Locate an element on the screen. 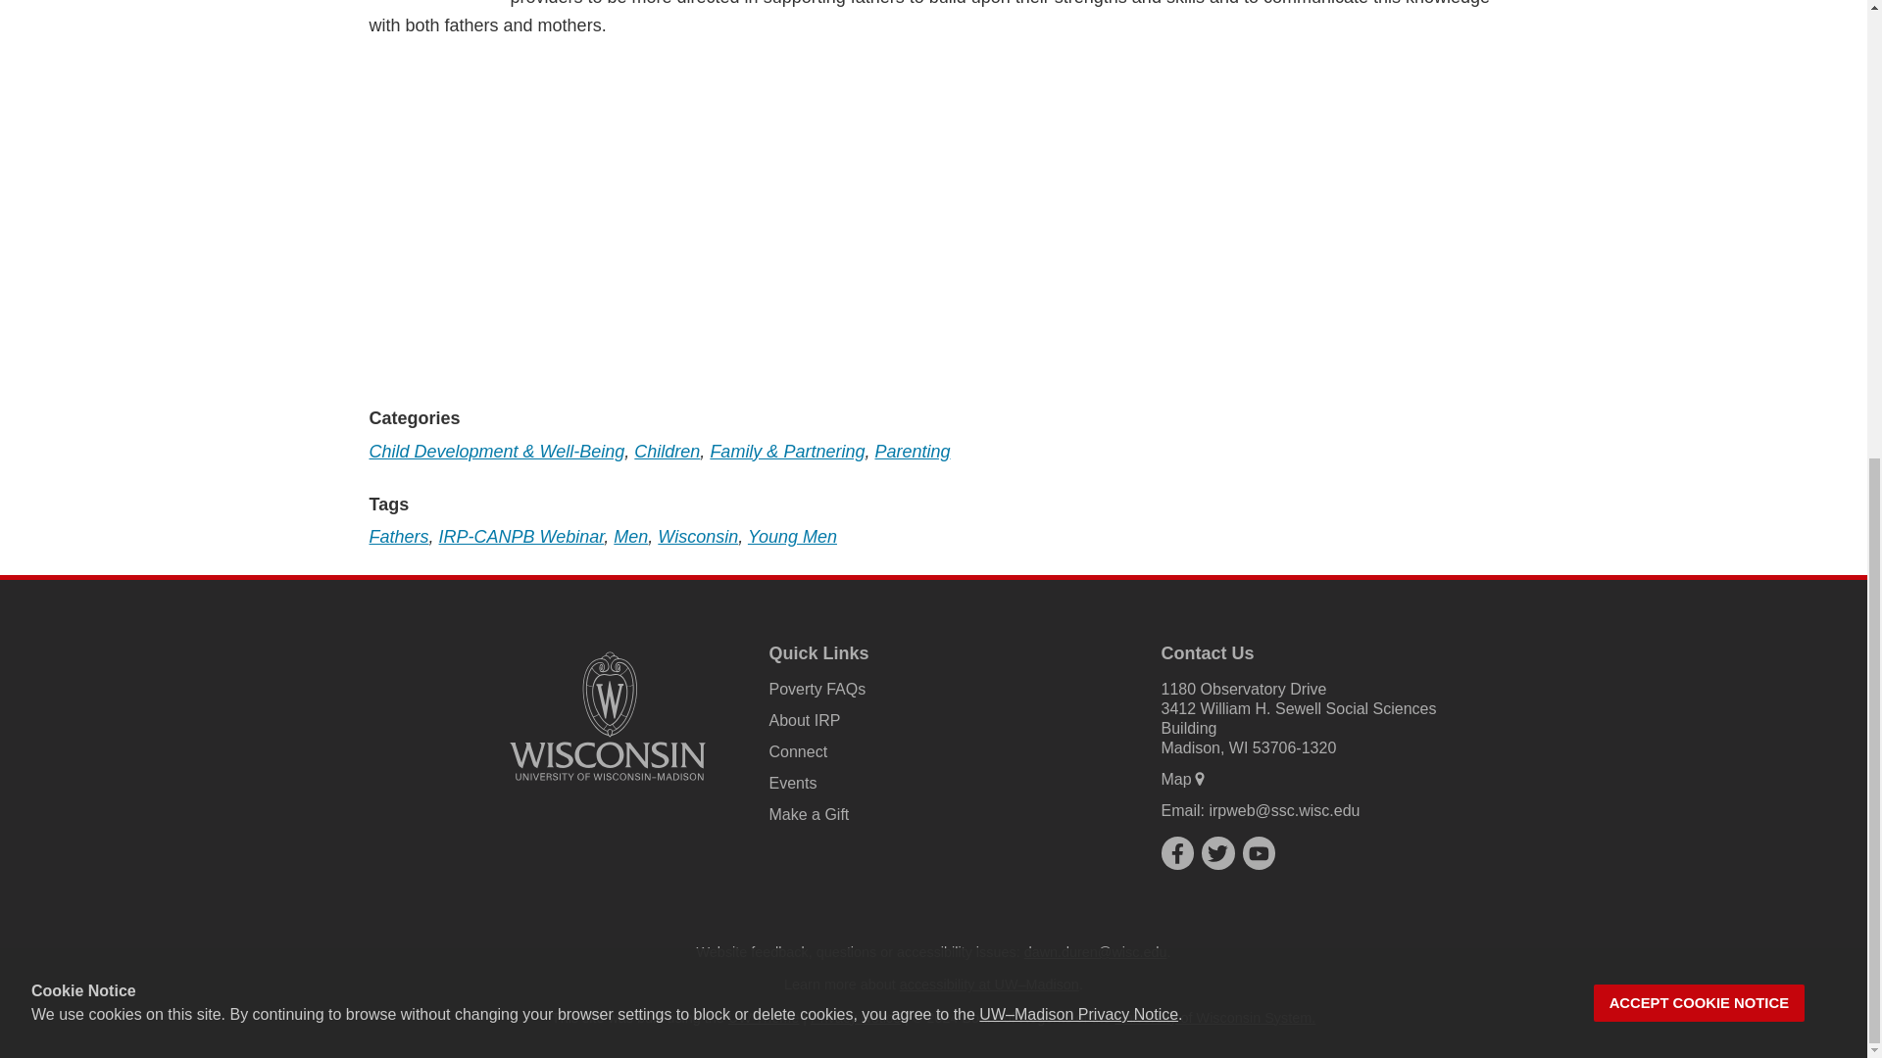 The image size is (1882, 1058). Poverty FAQs is located at coordinates (817, 689).